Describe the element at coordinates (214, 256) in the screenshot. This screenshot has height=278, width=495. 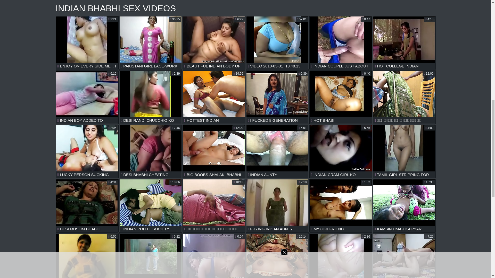
I see `INDIAN AUNTY MATING` at that location.